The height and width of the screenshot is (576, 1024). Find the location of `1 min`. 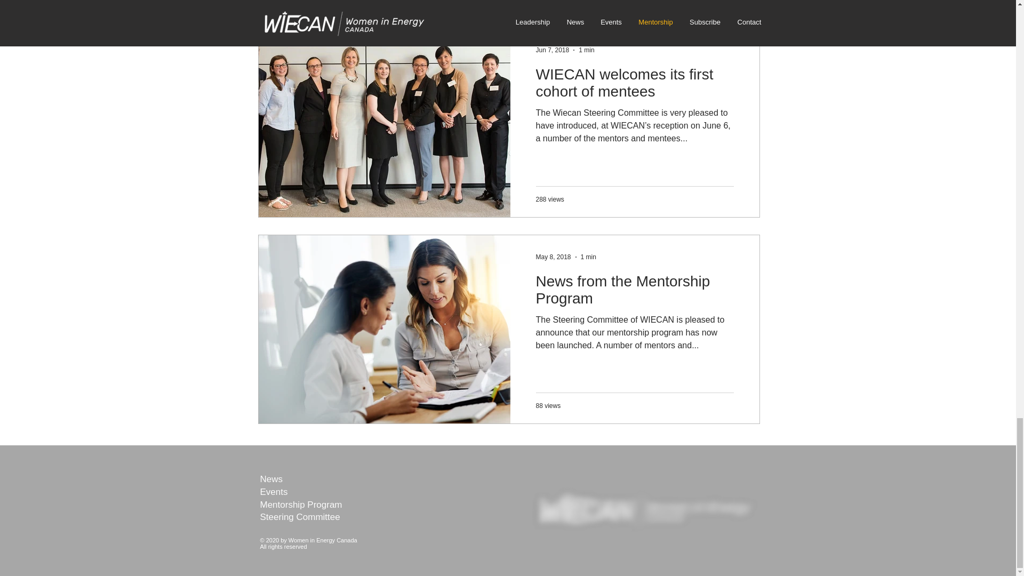

1 min is located at coordinates (588, 257).